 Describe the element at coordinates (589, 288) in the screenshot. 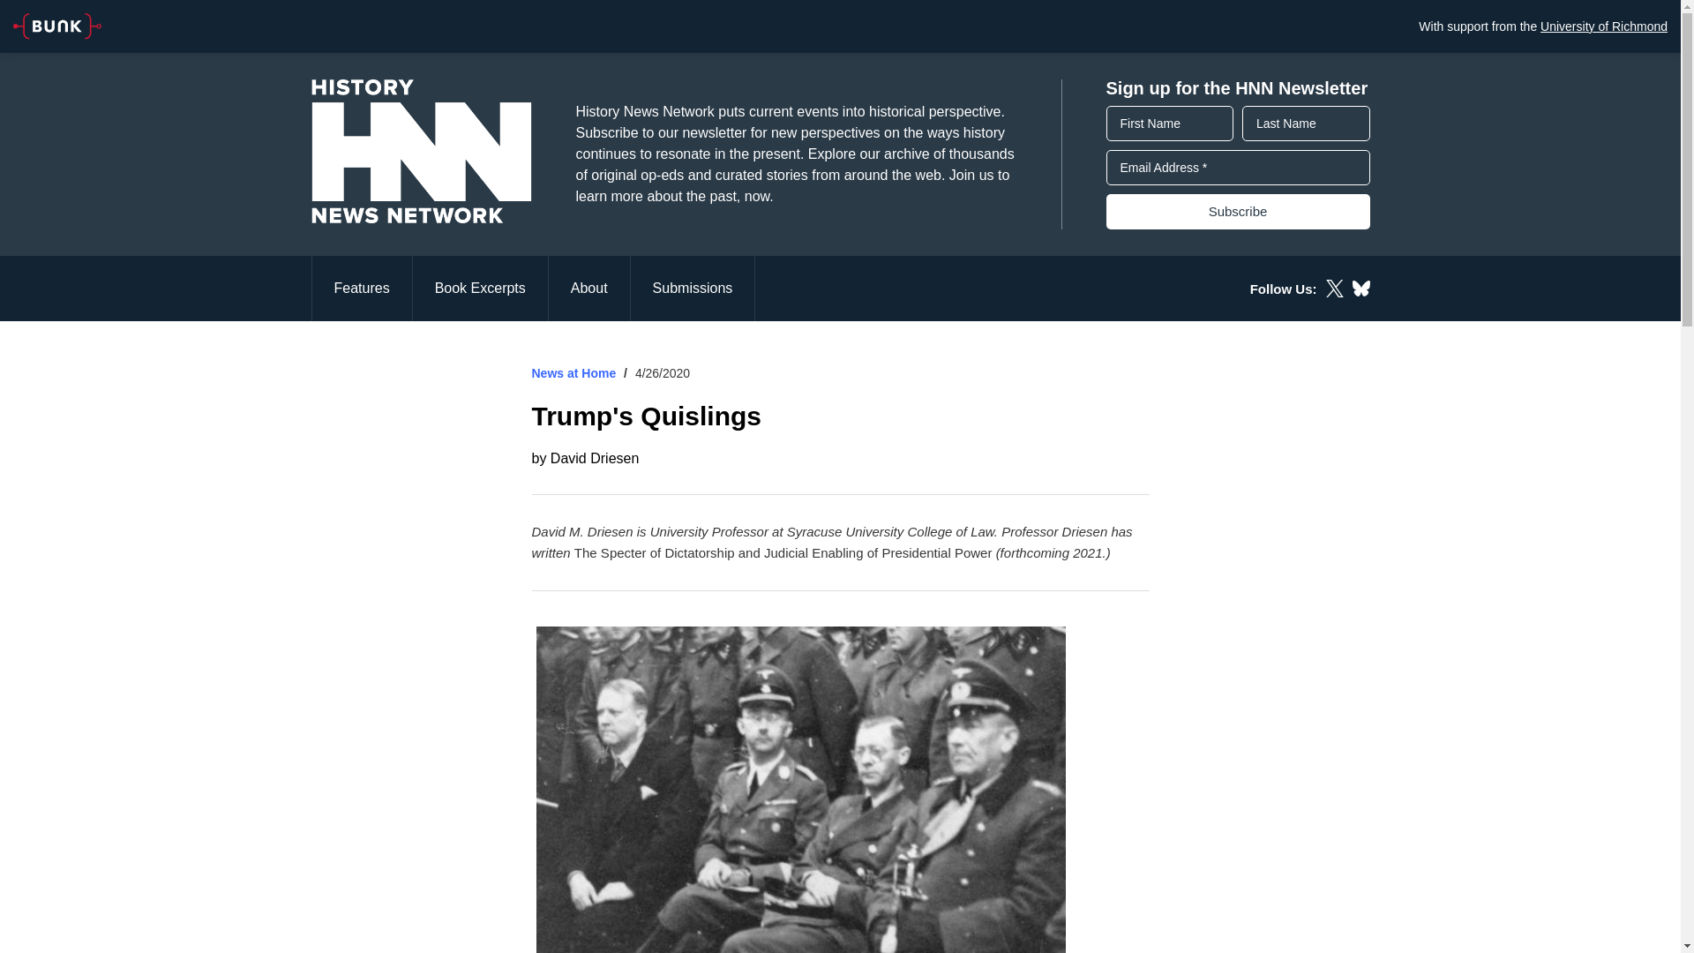

I see `About` at that location.